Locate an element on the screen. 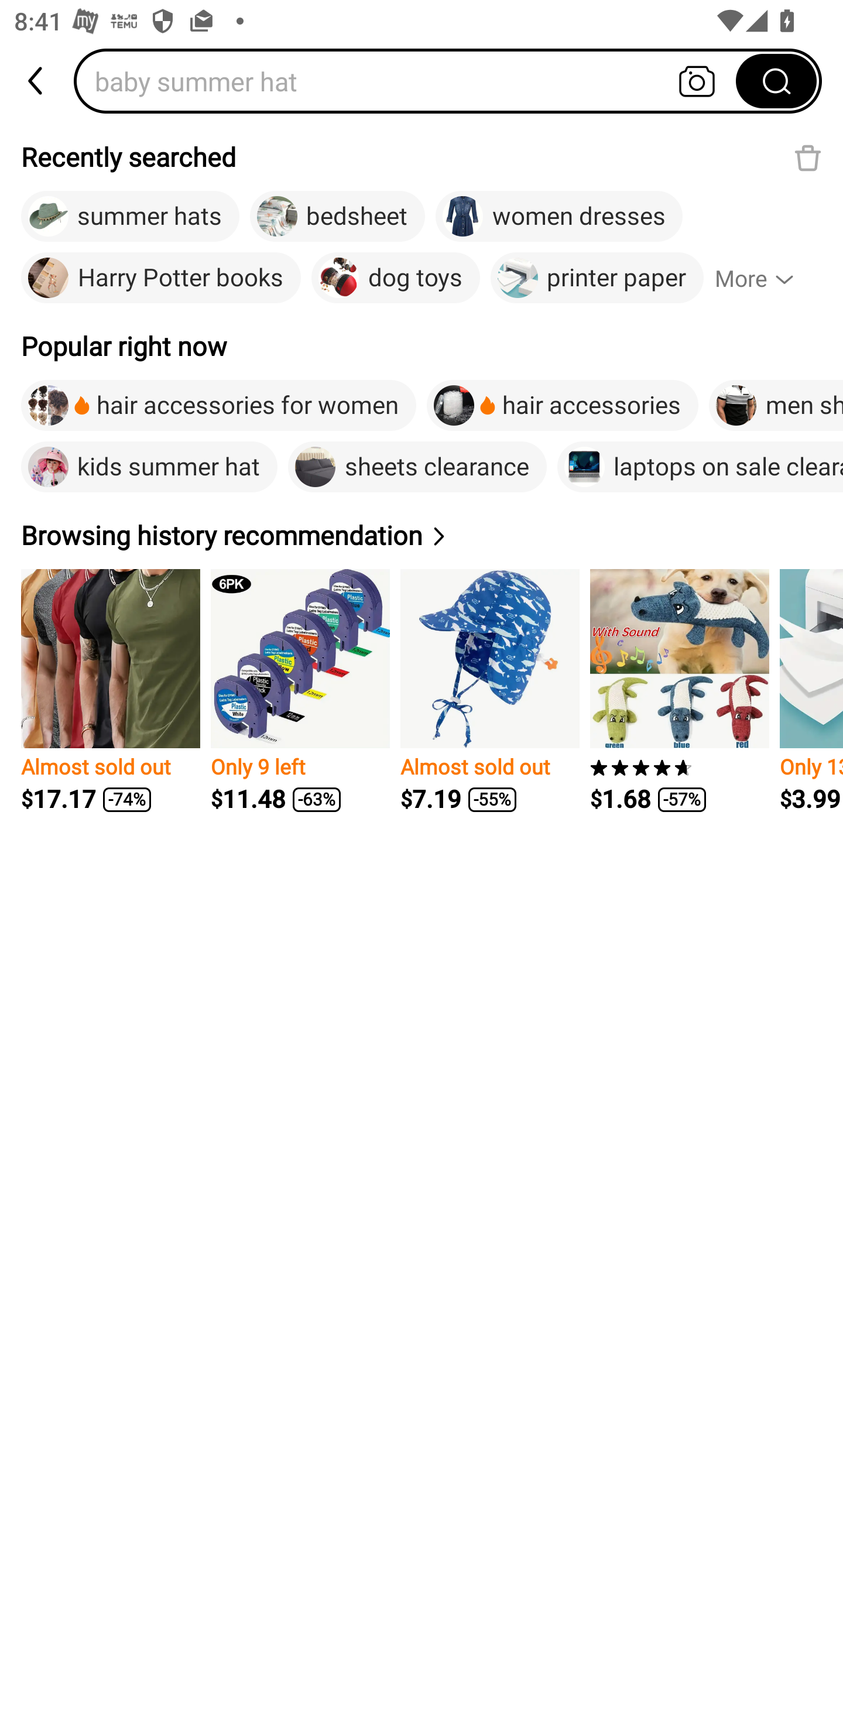 This screenshot has width=843, height=1733. Almost sold out $17.17 -74% is located at coordinates (111, 691).